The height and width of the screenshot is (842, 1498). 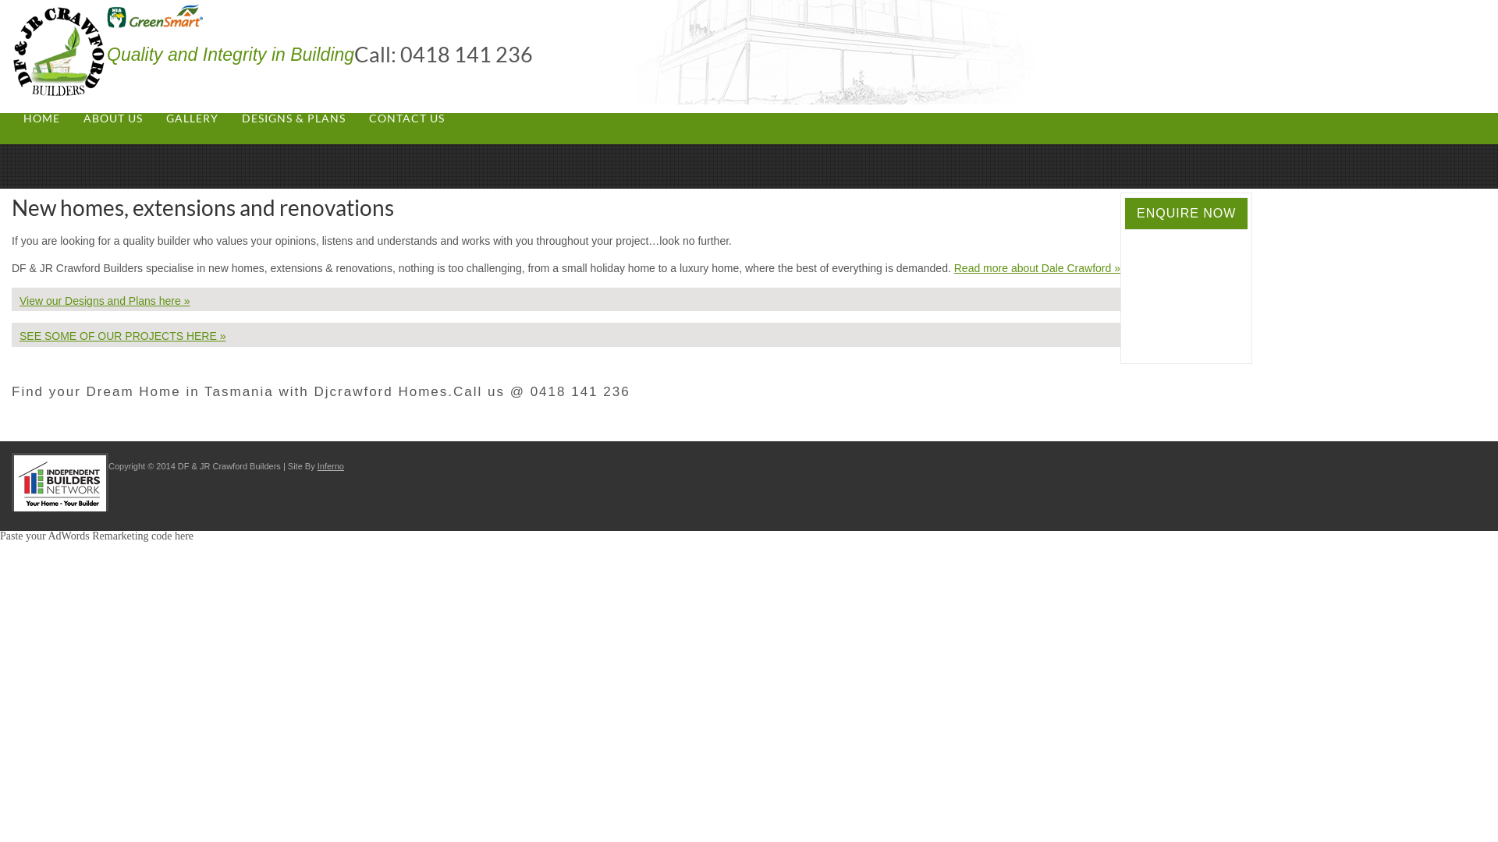 I want to click on Inferno, so click(x=331, y=466).